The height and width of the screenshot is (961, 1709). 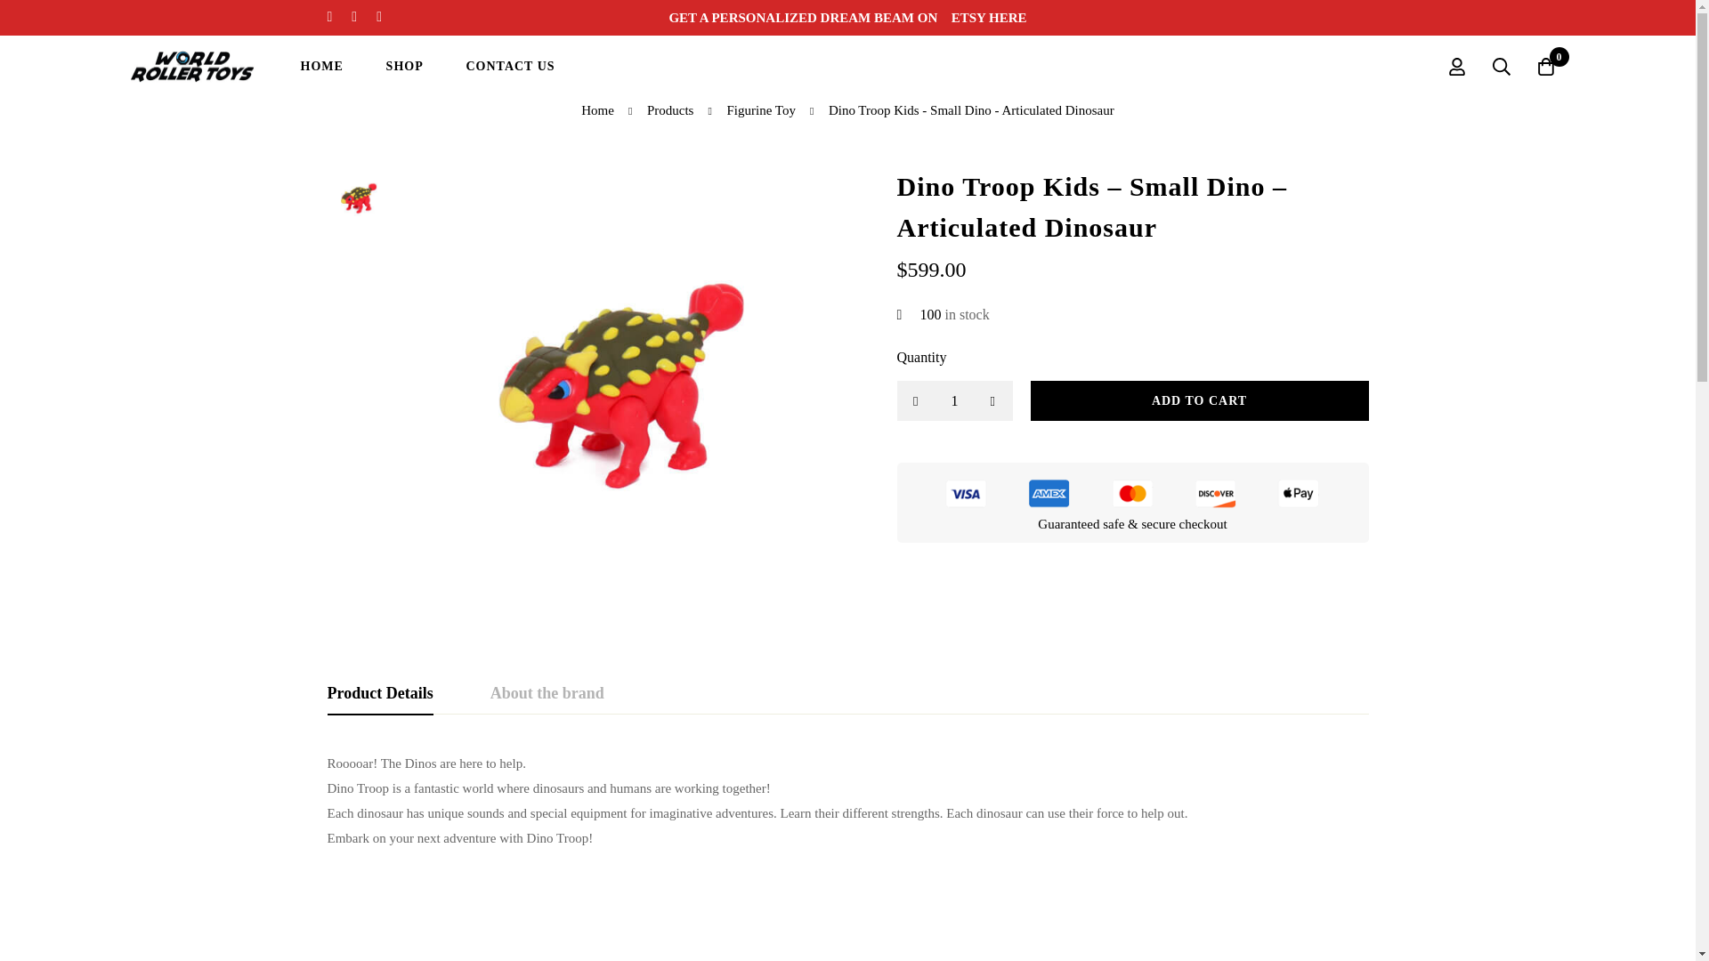 I want to click on 1, so click(x=955, y=400).